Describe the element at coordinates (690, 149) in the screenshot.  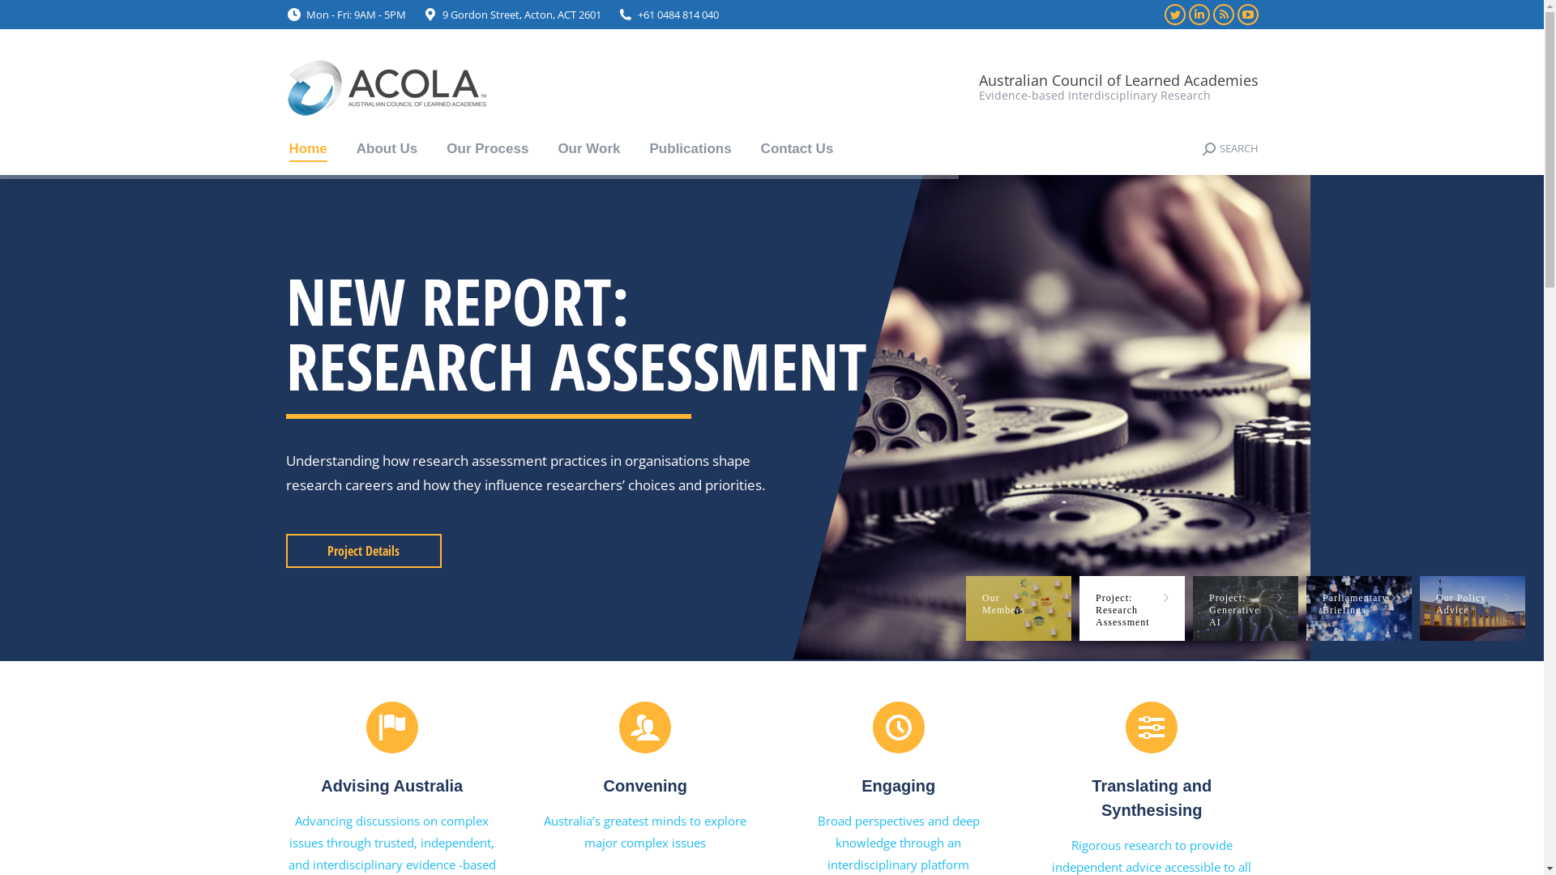
I see `Publications` at that location.